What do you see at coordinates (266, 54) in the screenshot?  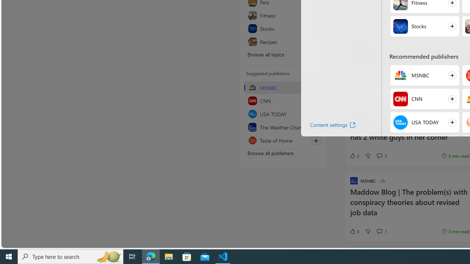 I see `Browse all topics` at bounding box center [266, 54].